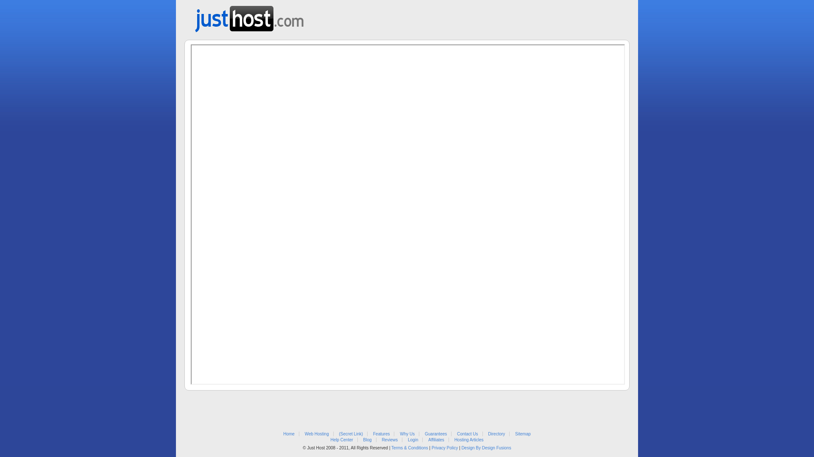 Image resolution: width=814 pixels, height=457 pixels. I want to click on Sitemap, so click(523, 434).